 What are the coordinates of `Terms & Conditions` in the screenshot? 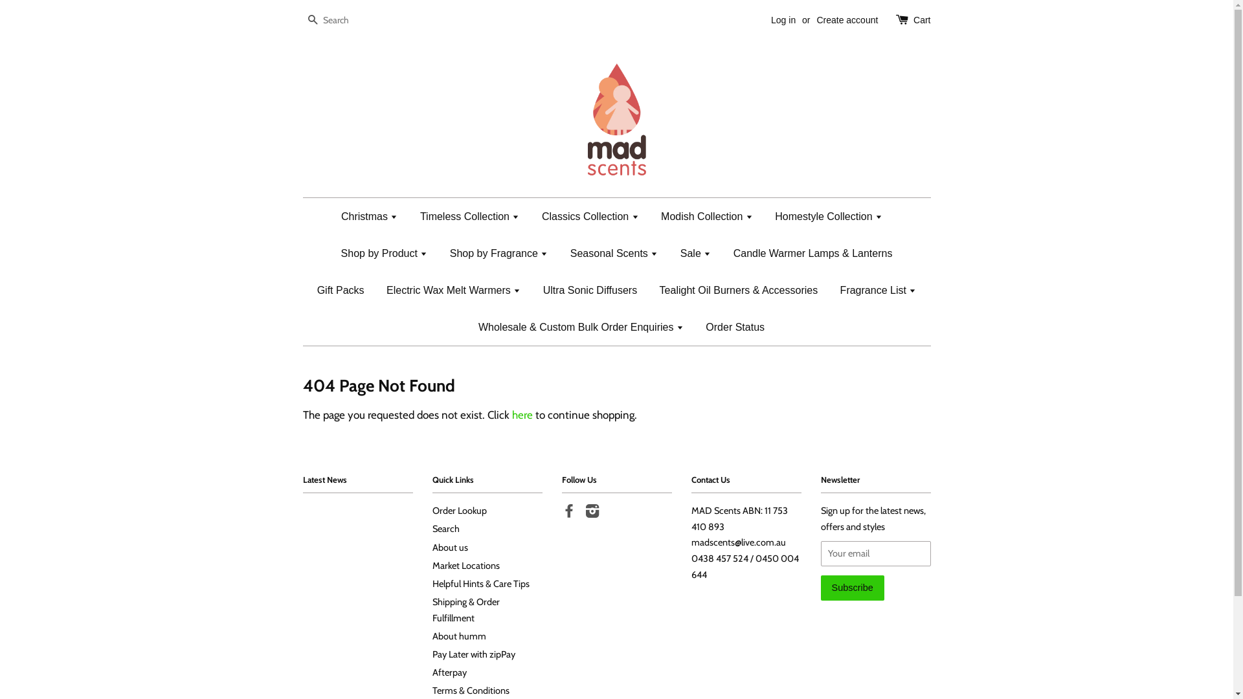 It's located at (471, 691).